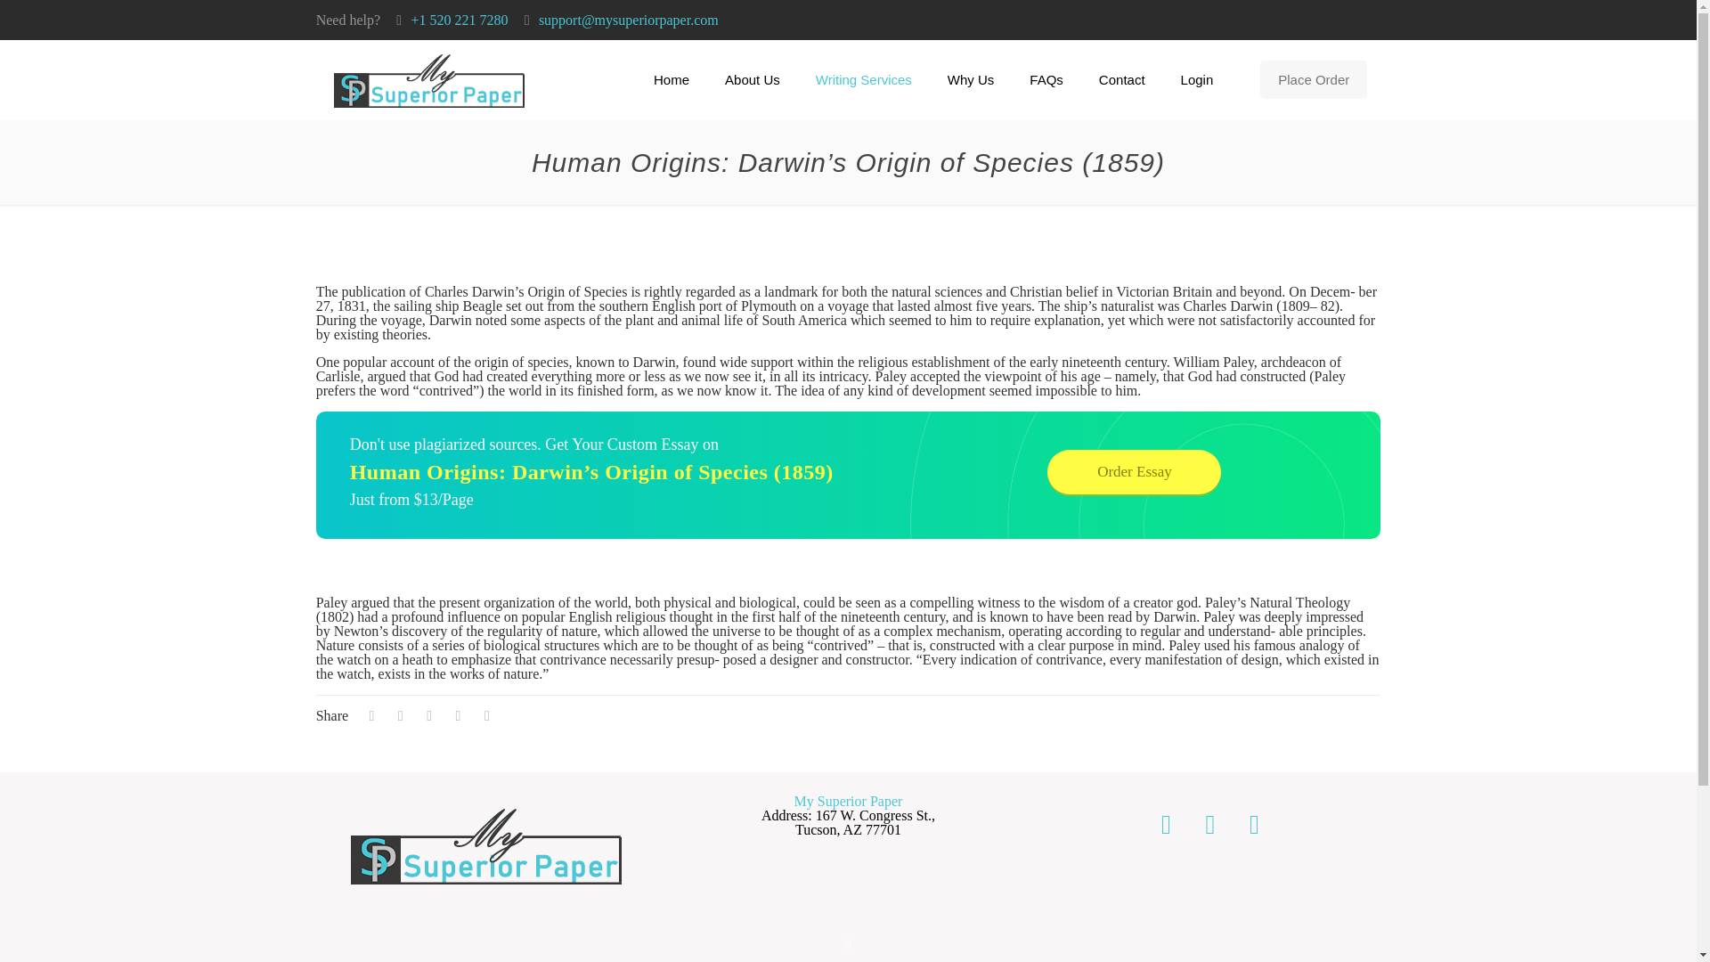  What do you see at coordinates (864, 80) in the screenshot?
I see `Writing Services` at bounding box center [864, 80].